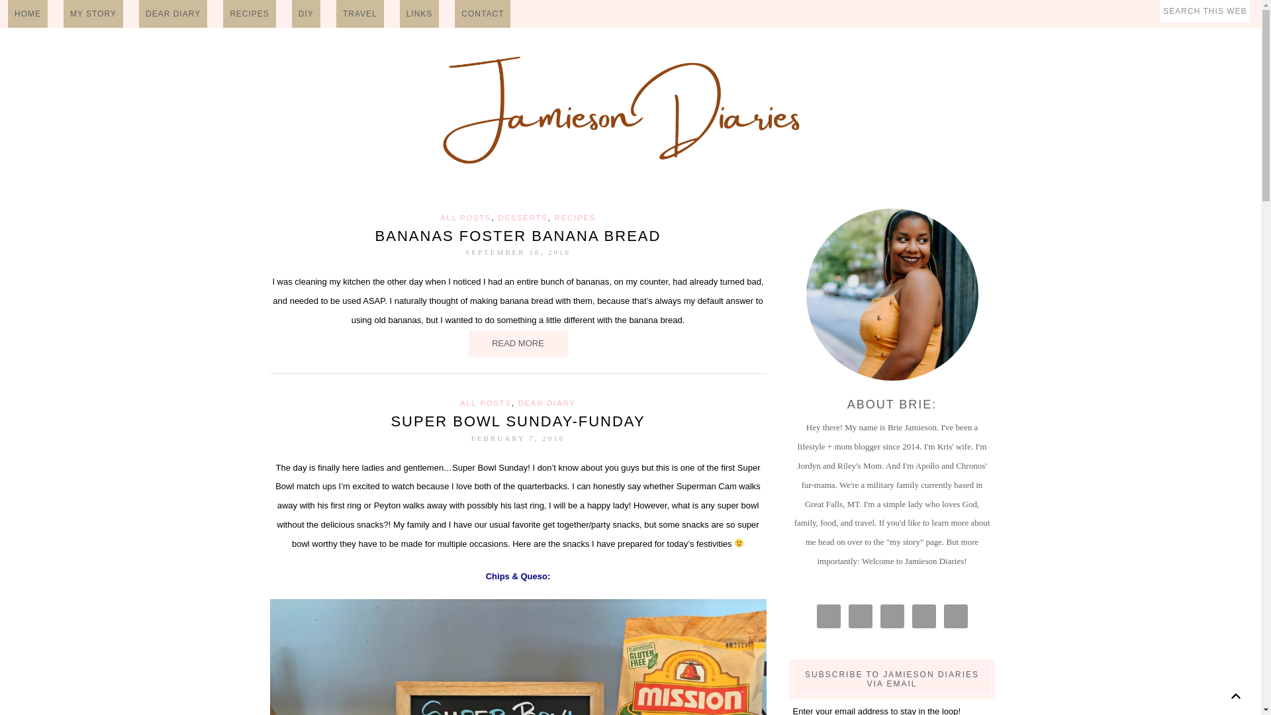 The image size is (1271, 715). Describe the element at coordinates (486, 403) in the screenshot. I see `ALL POSTS` at that location.